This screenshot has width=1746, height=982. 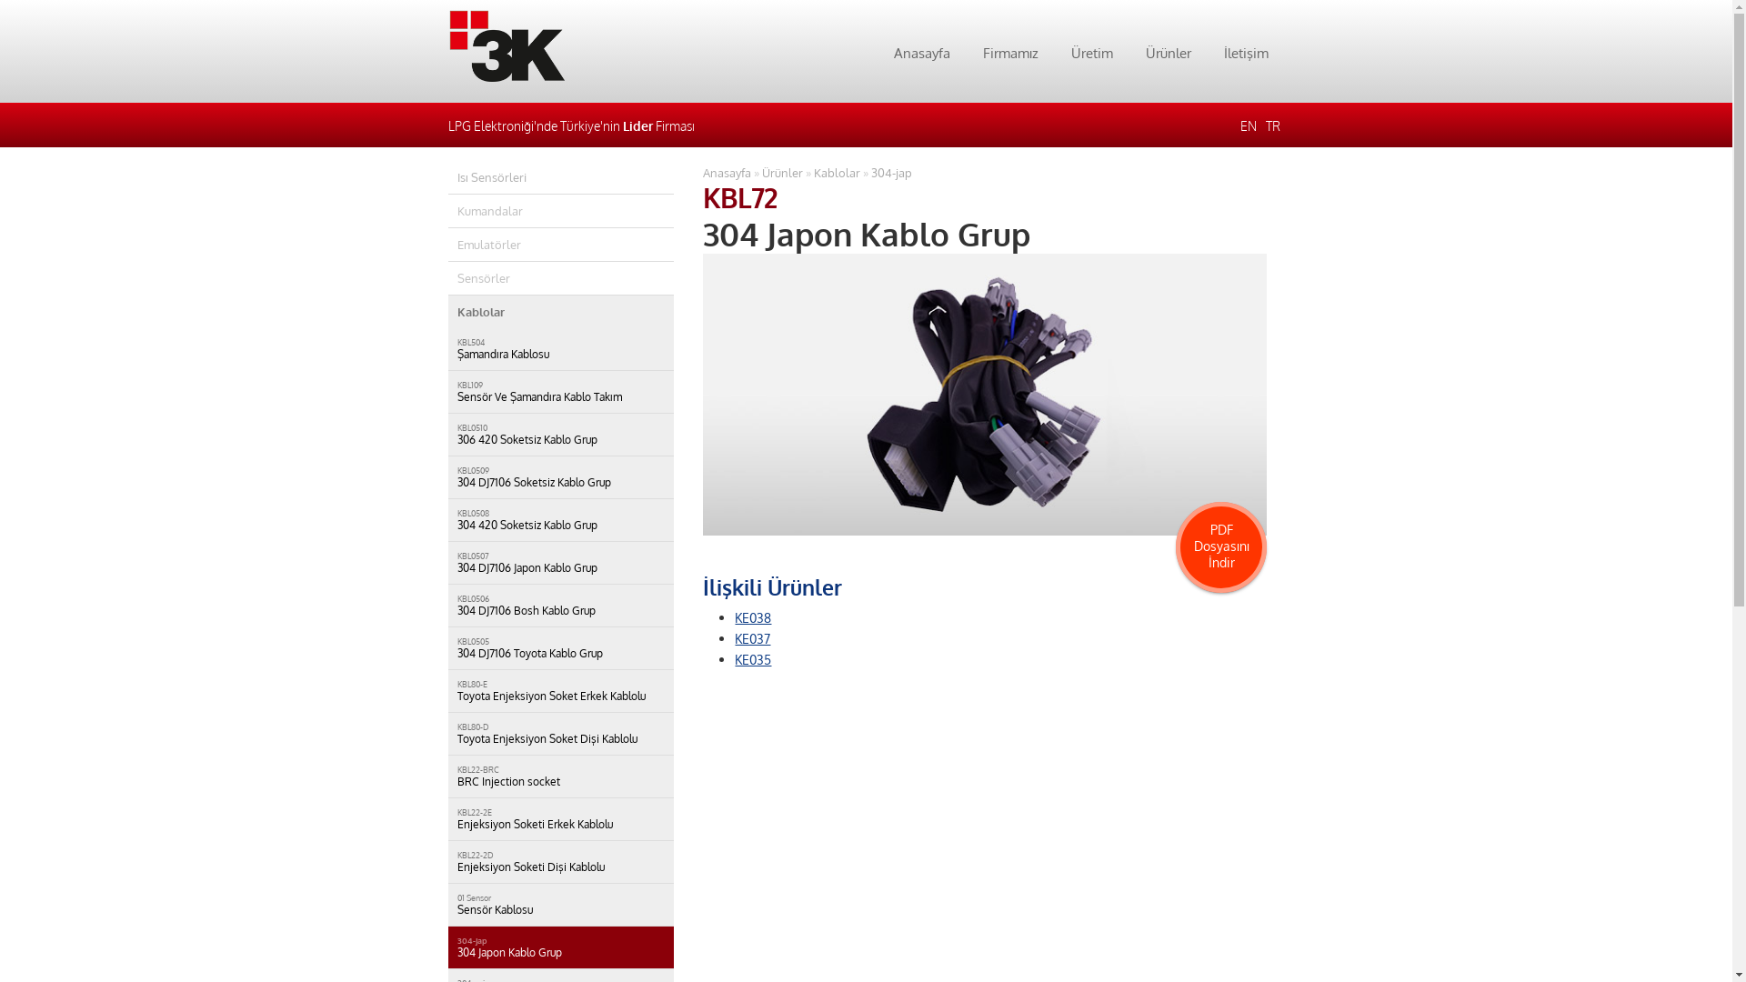 I want to click on Kablolar, so click(x=560, y=312).